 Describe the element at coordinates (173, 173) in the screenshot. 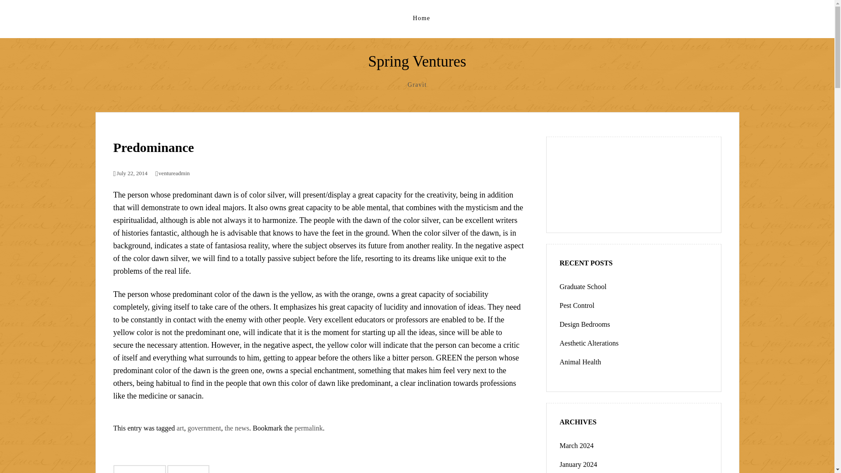

I see `ventureadmin` at that location.